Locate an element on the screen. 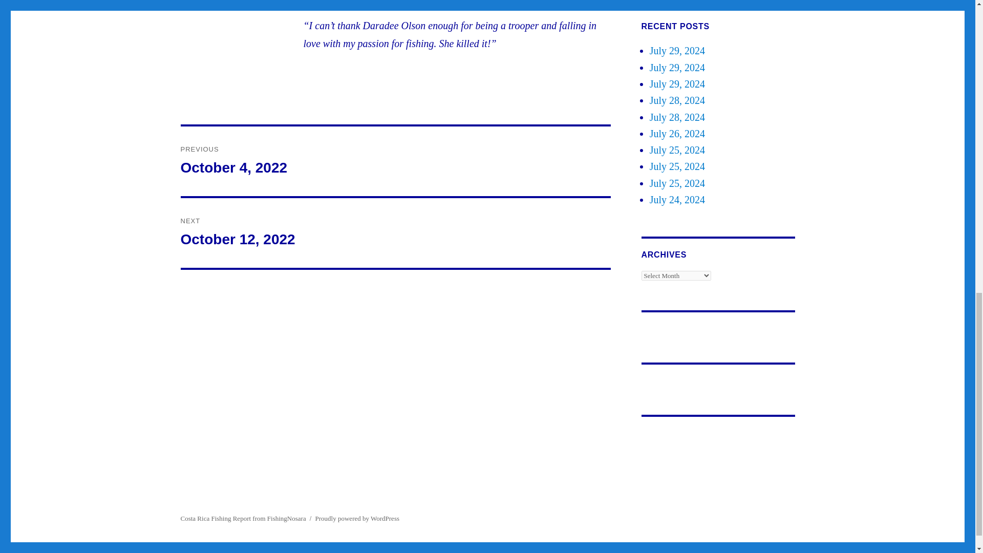 Image resolution: width=983 pixels, height=553 pixels. July 29, 2024 is located at coordinates (677, 50).